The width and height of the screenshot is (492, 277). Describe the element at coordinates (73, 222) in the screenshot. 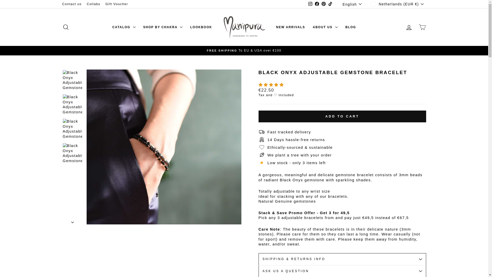

I see `icon-chevron` at that location.